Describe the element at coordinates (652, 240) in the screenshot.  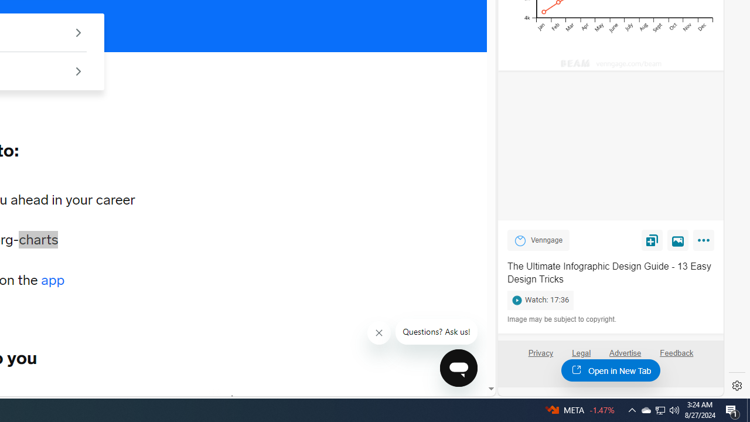
I see `Save` at that location.